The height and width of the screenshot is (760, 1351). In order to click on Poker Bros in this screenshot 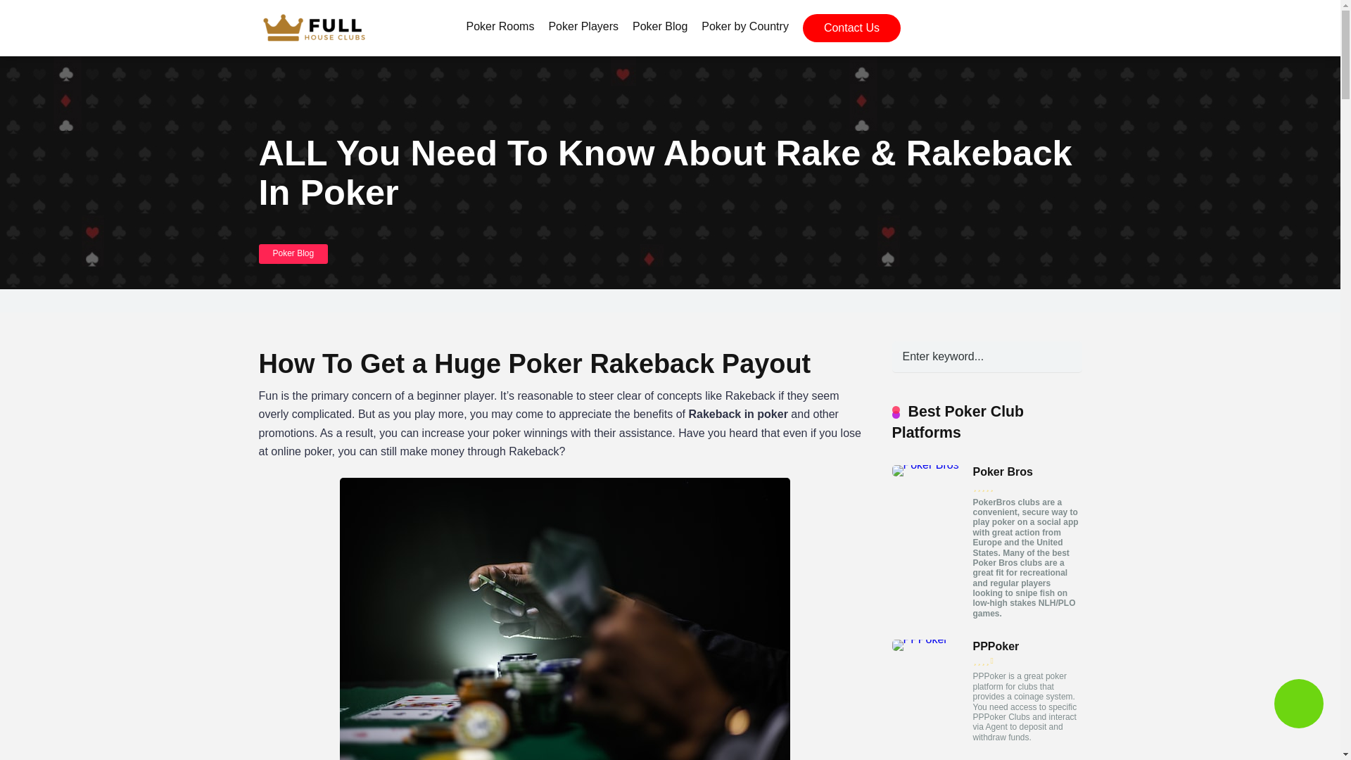, I will do `click(925, 464)`.